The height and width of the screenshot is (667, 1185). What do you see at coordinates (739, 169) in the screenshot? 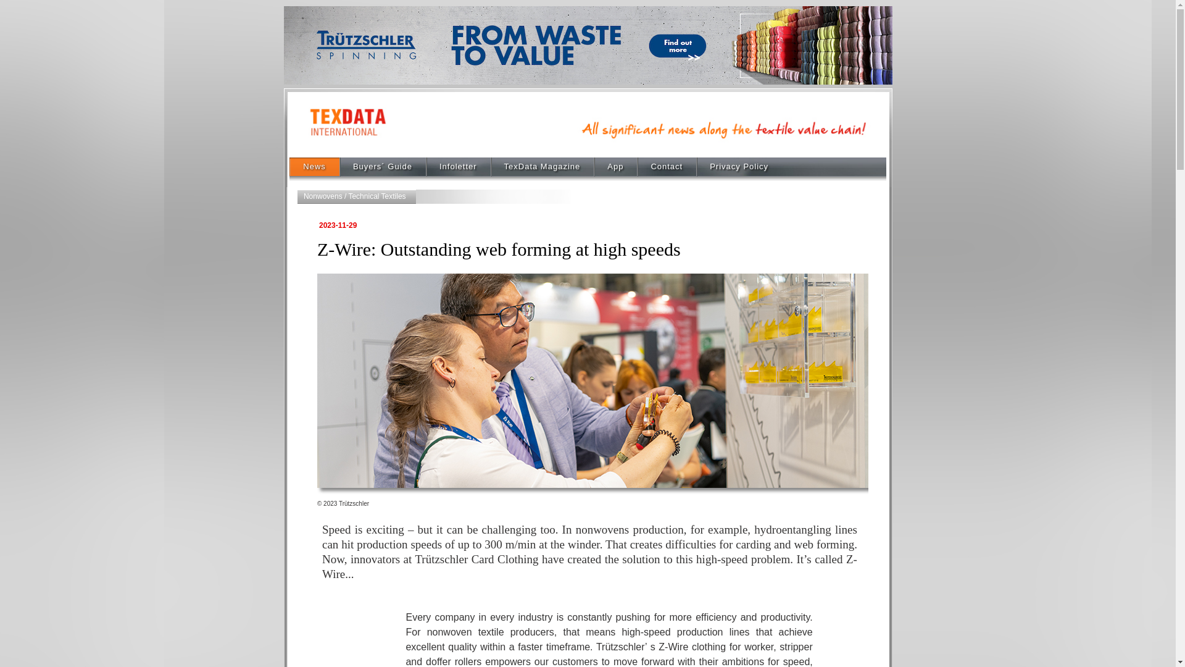
I see `Privacy Policy` at bounding box center [739, 169].